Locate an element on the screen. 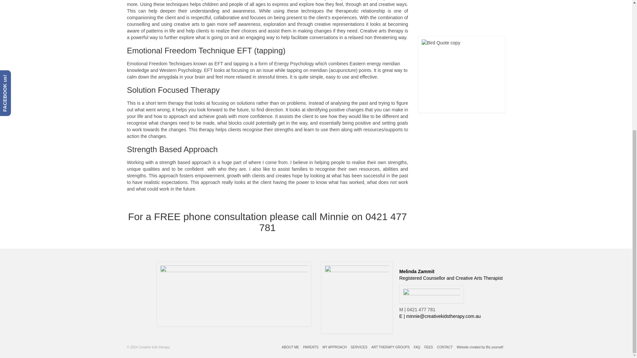 Image resolution: width=637 pixels, height=358 pixels. MY APPROACH is located at coordinates (334, 347).